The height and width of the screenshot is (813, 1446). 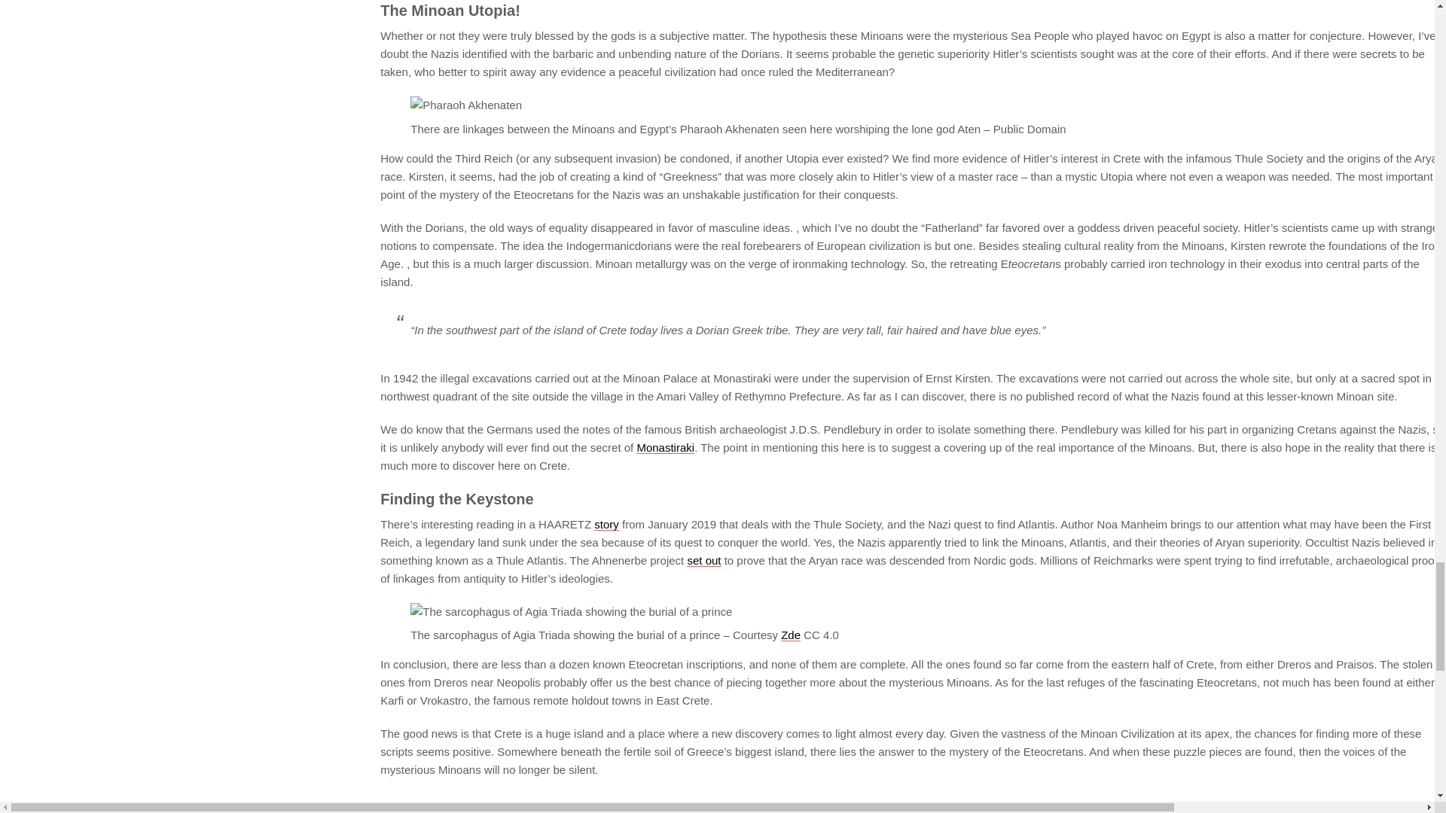 I want to click on set out, so click(x=703, y=560).